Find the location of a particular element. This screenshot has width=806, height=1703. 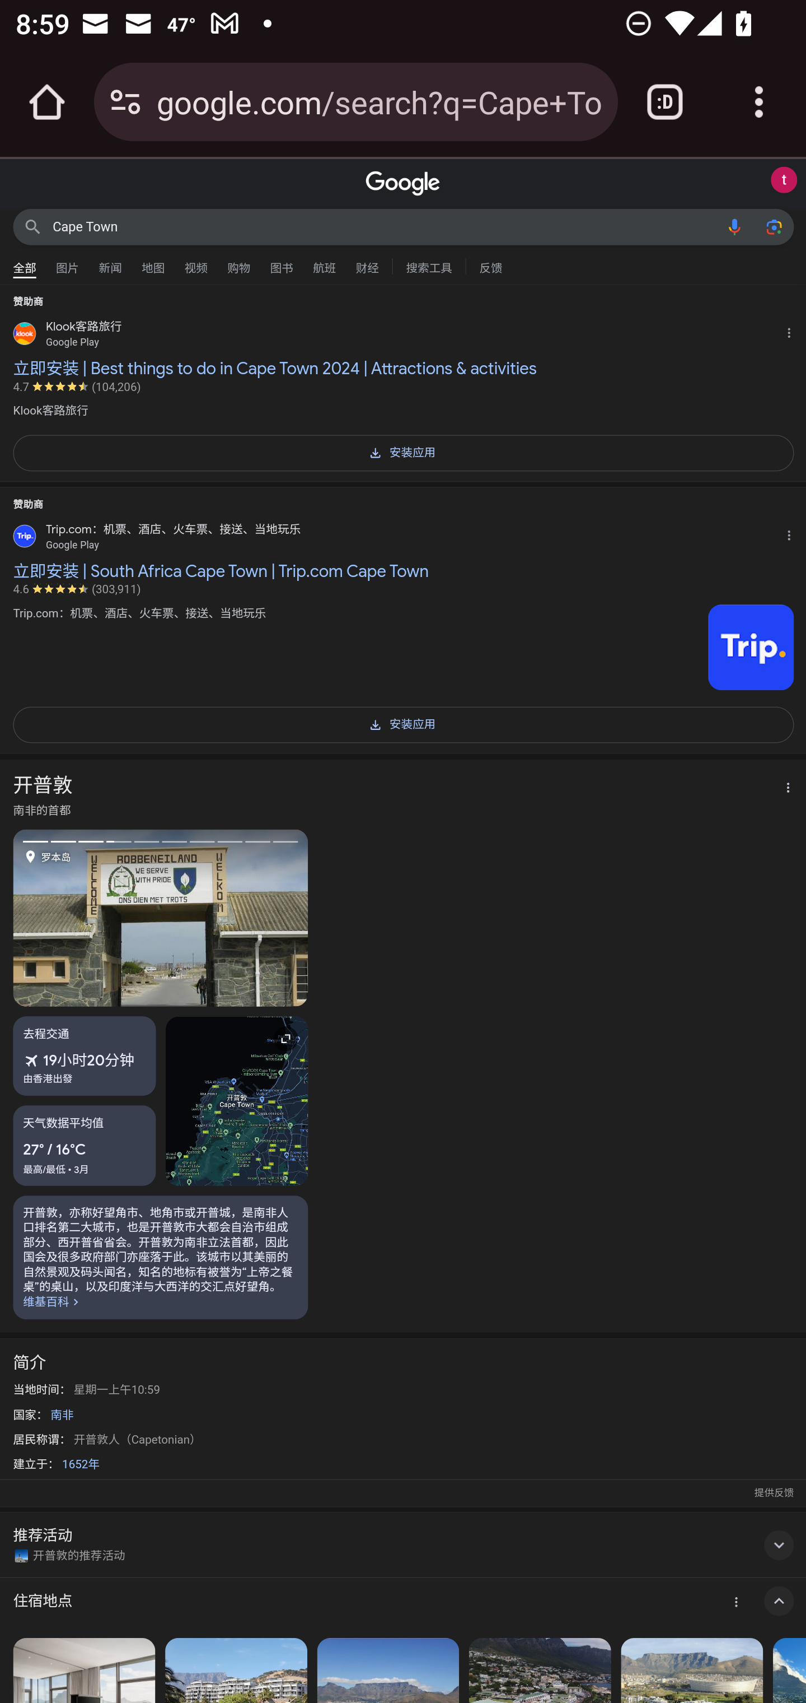

1652年 is located at coordinates (81, 1464).